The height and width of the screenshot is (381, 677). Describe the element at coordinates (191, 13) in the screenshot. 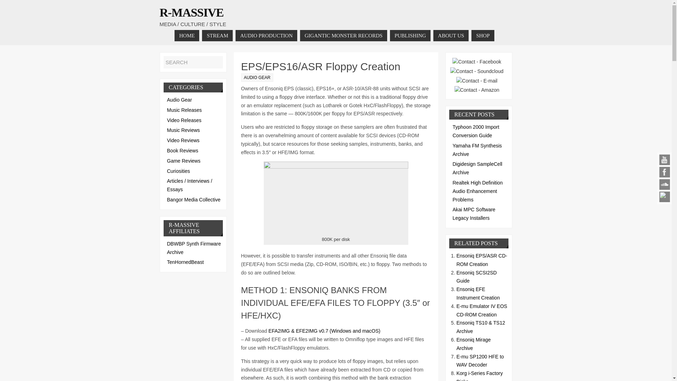

I see `R-Massive` at that location.